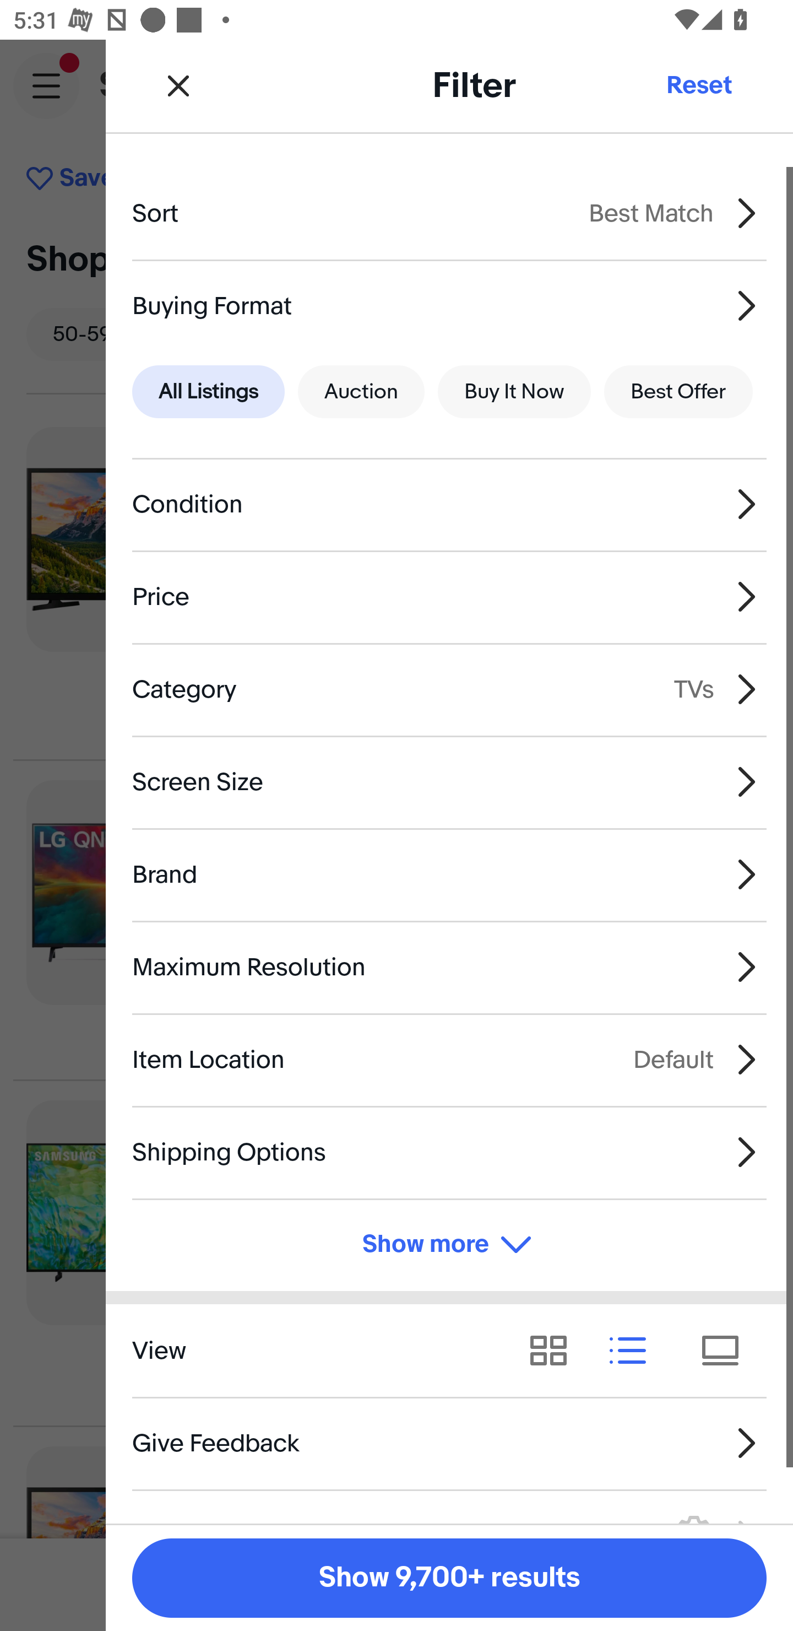 The image size is (793, 1631). I want to click on Maximum Resolution, so click(449, 967).